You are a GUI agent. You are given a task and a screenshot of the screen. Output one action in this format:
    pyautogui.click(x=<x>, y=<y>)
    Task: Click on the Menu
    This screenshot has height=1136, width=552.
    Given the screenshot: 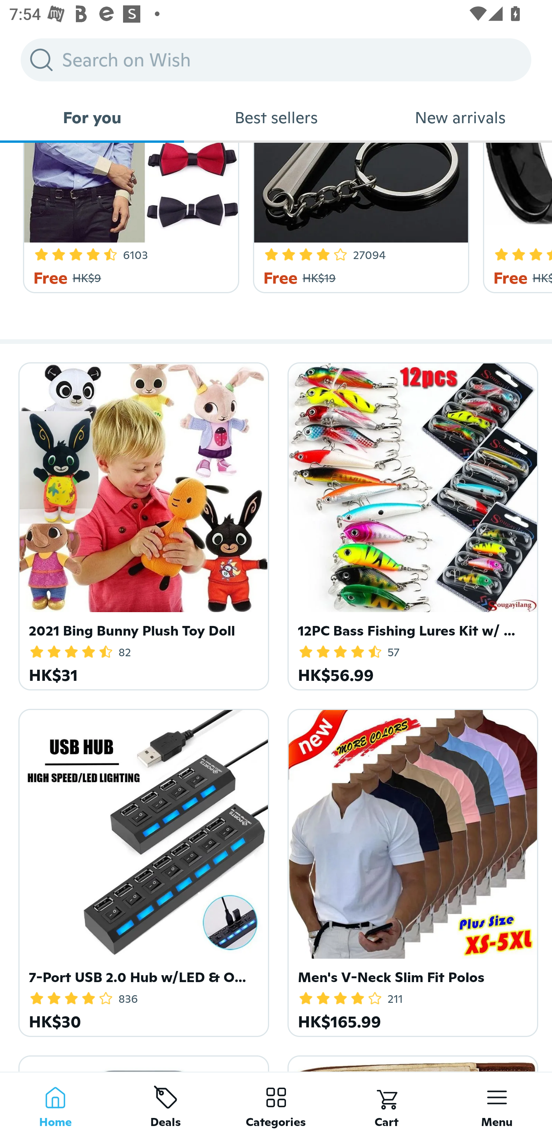 What is the action you would take?
    pyautogui.click(x=497, y=1104)
    